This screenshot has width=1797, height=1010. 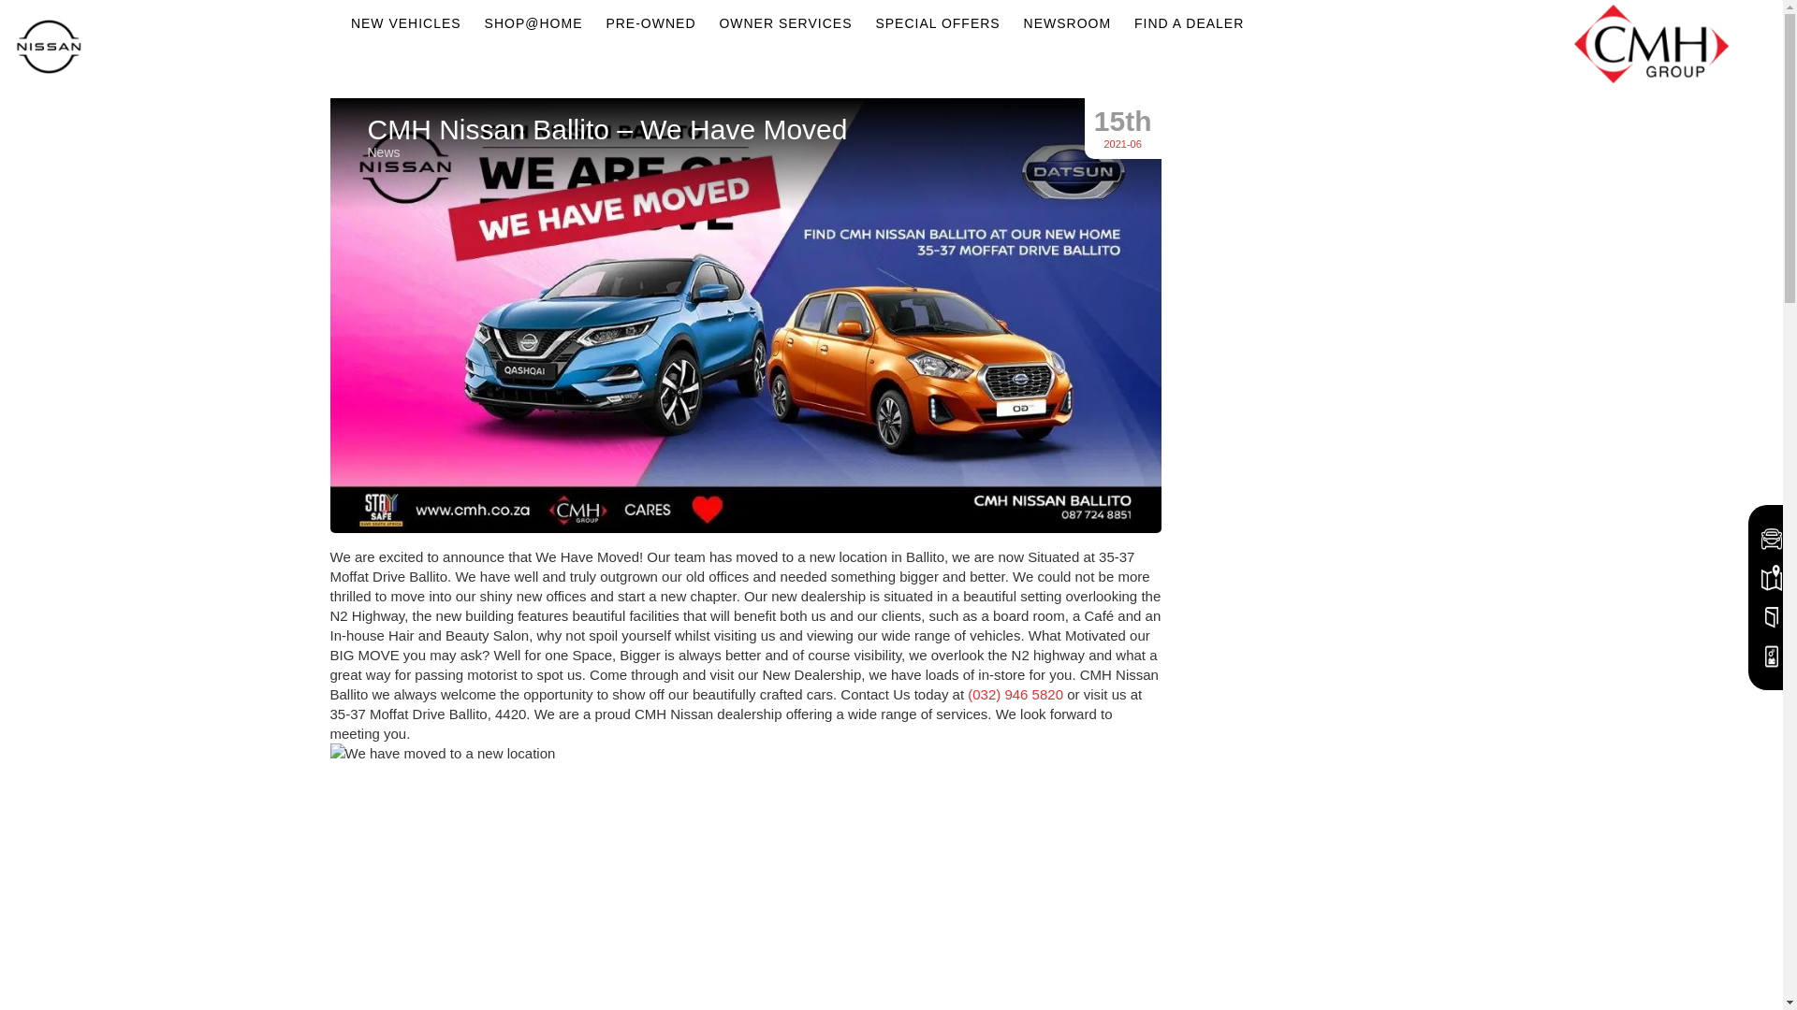 I want to click on CMH NISSAN, so click(x=49, y=49).